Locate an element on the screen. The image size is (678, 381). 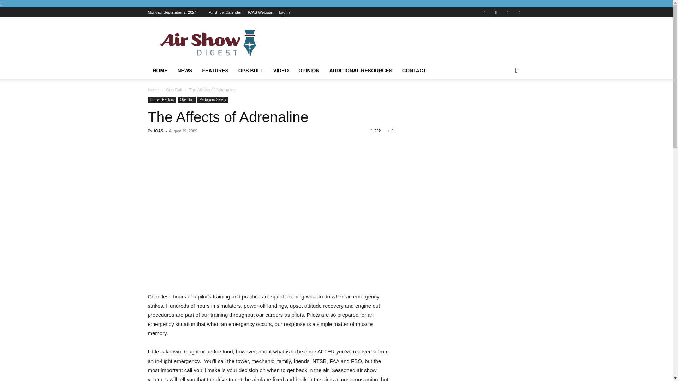
ICAS Website is located at coordinates (260, 12).